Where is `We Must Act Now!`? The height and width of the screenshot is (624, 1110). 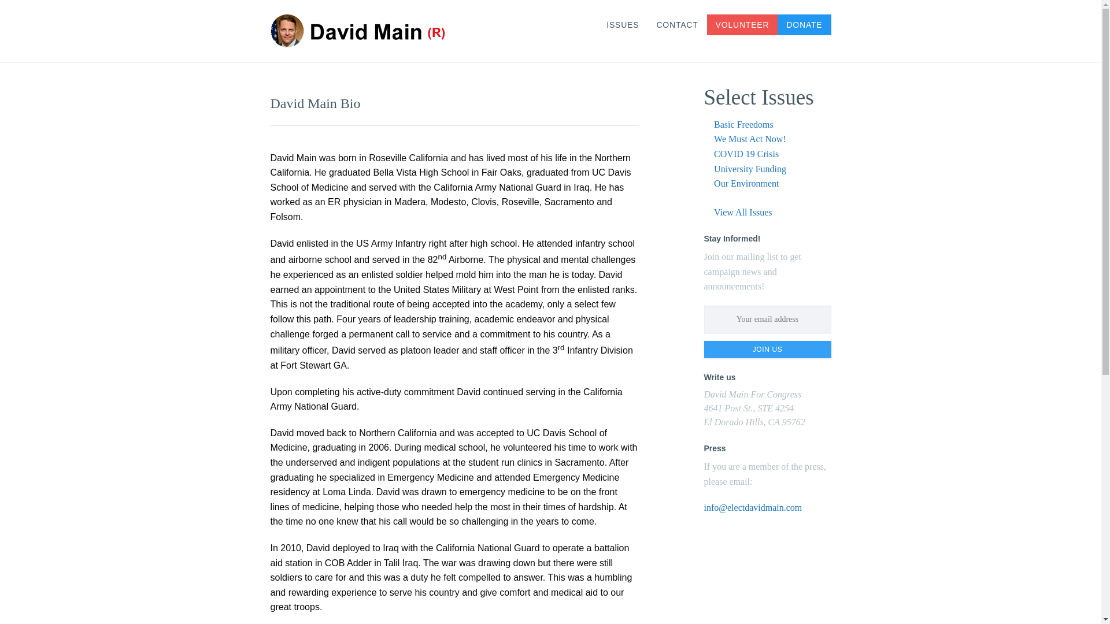
We Must Act Now! is located at coordinates (749, 139).